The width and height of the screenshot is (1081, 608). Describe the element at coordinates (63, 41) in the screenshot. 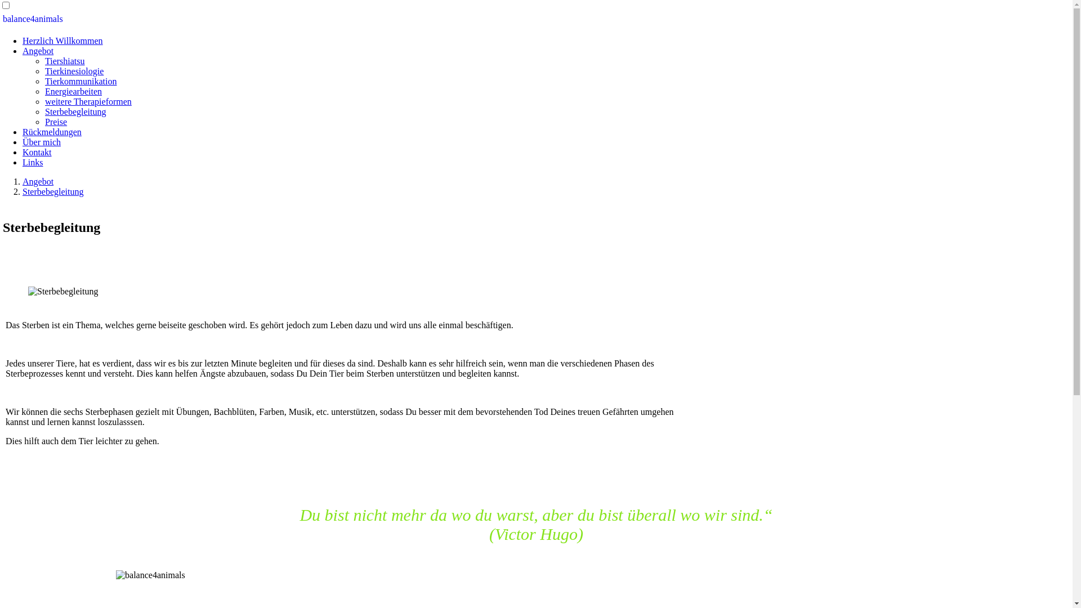

I see `Herzlich Willkommen` at that location.